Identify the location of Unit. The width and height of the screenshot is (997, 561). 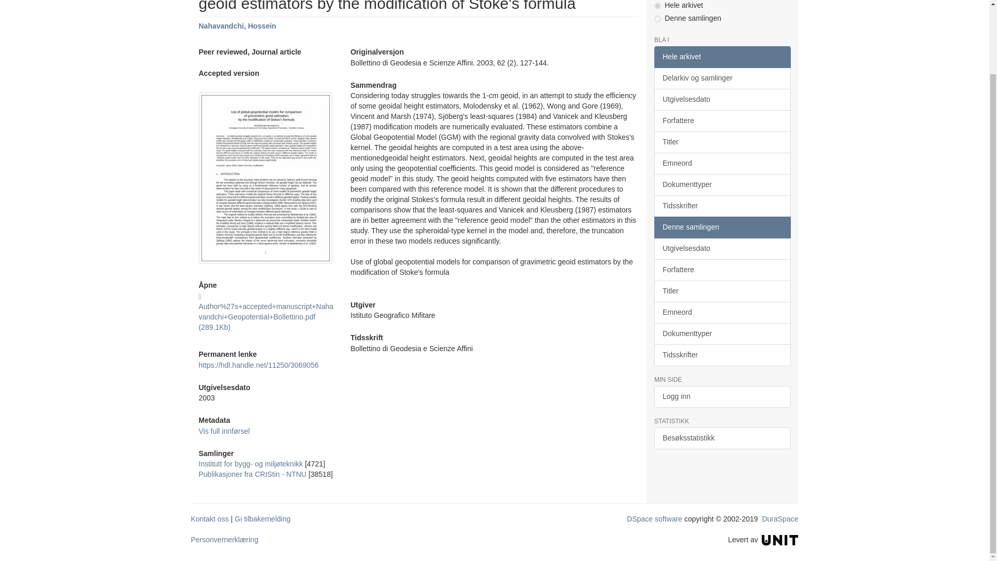
(780, 539).